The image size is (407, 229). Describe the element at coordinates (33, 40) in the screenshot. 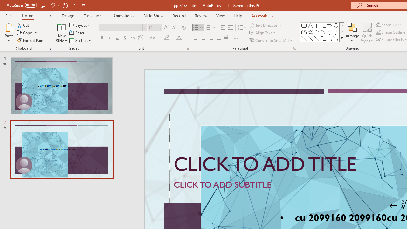

I see `Format Painter` at that location.